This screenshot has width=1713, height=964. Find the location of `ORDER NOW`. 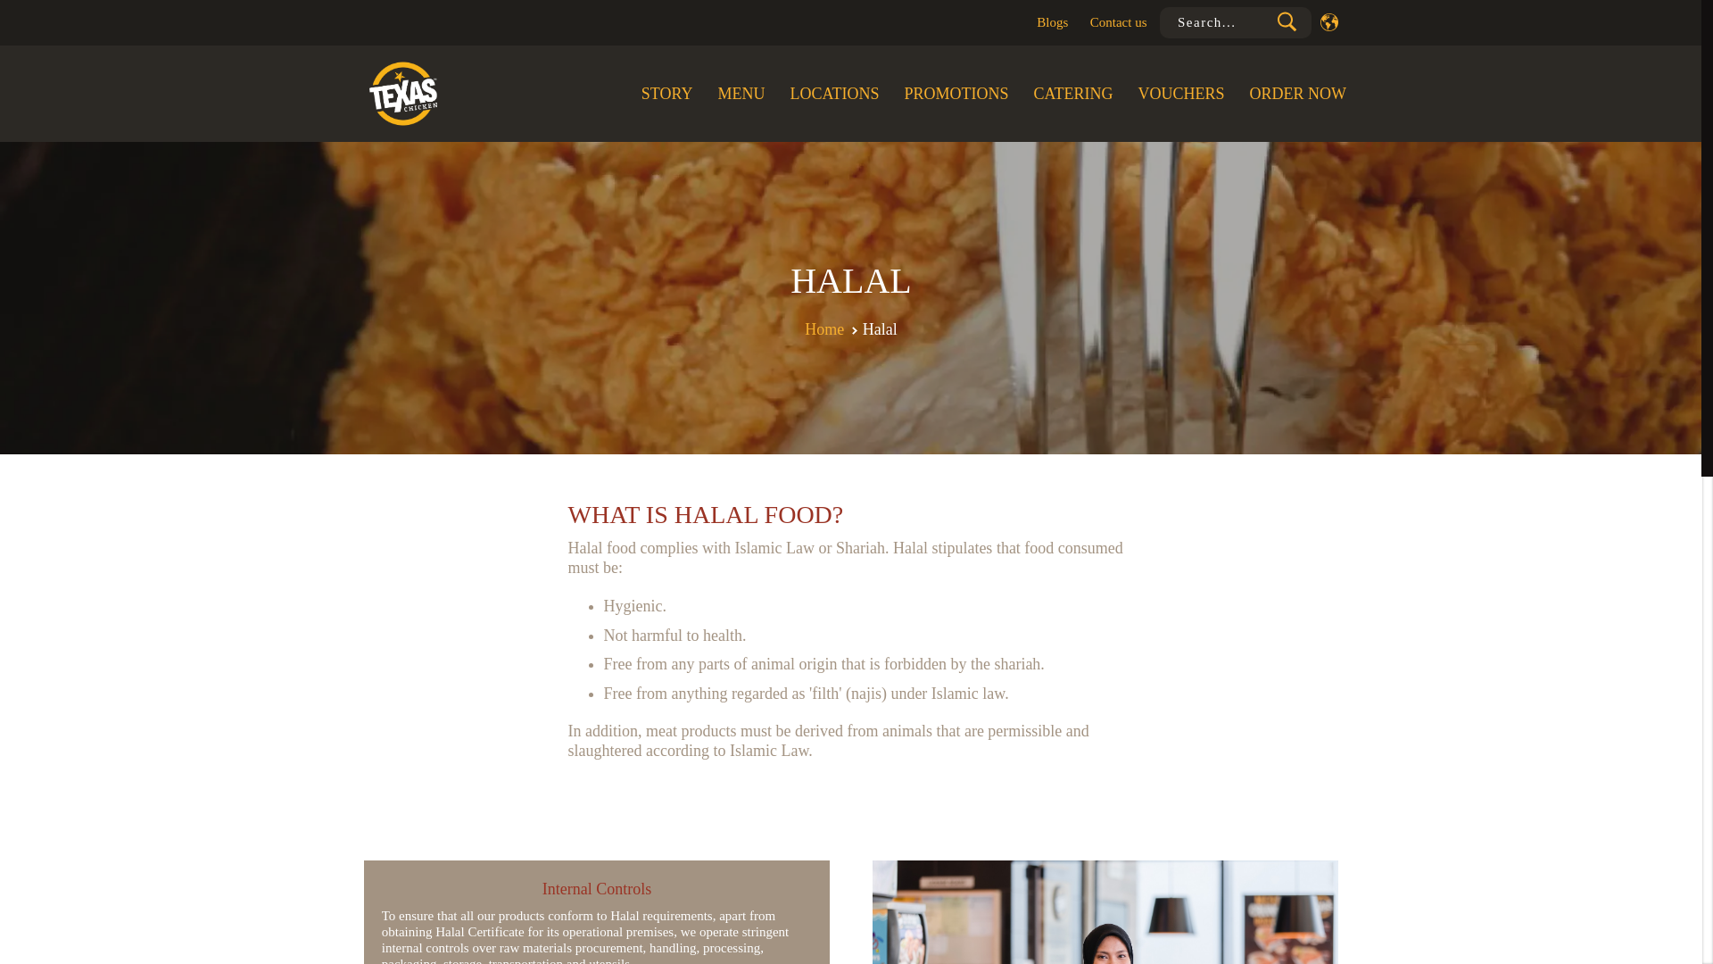

ORDER NOW is located at coordinates (1292, 93).